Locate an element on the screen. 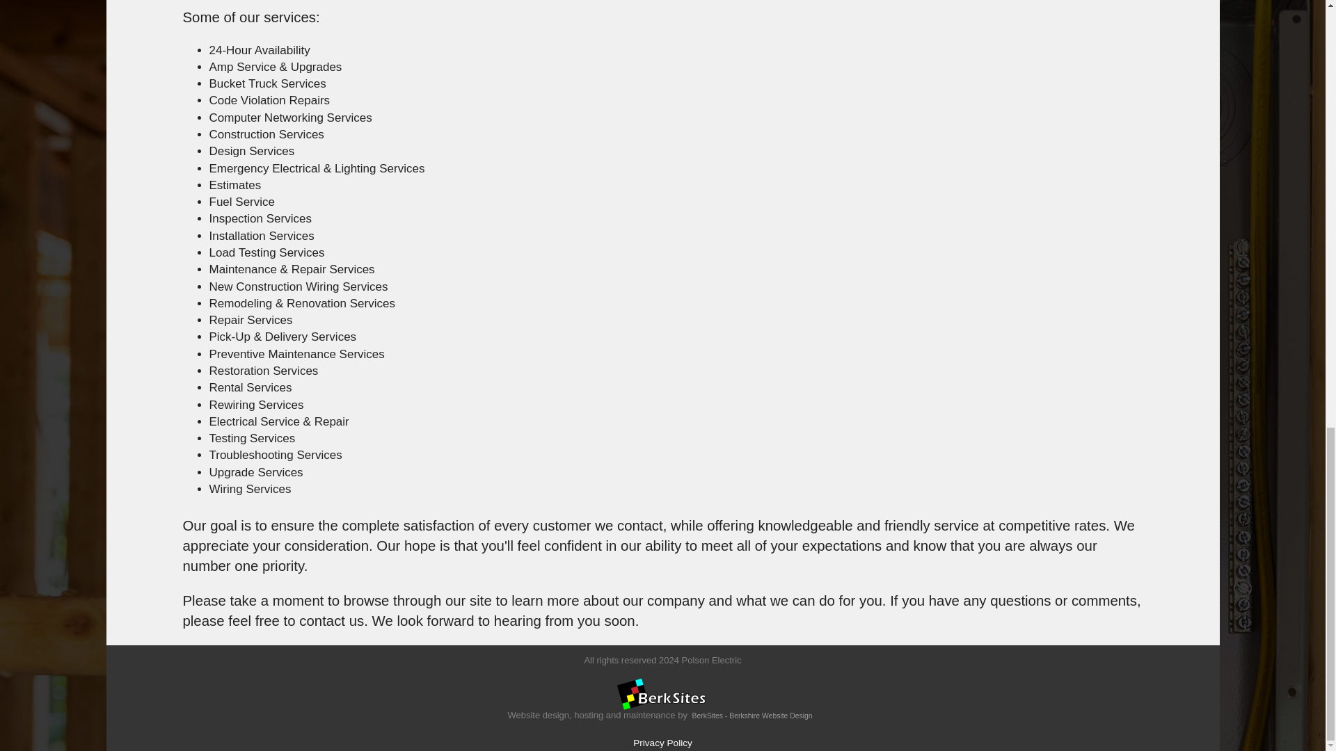 The image size is (1336, 751). BerkSites - Berkshire Website Design is located at coordinates (753, 715).